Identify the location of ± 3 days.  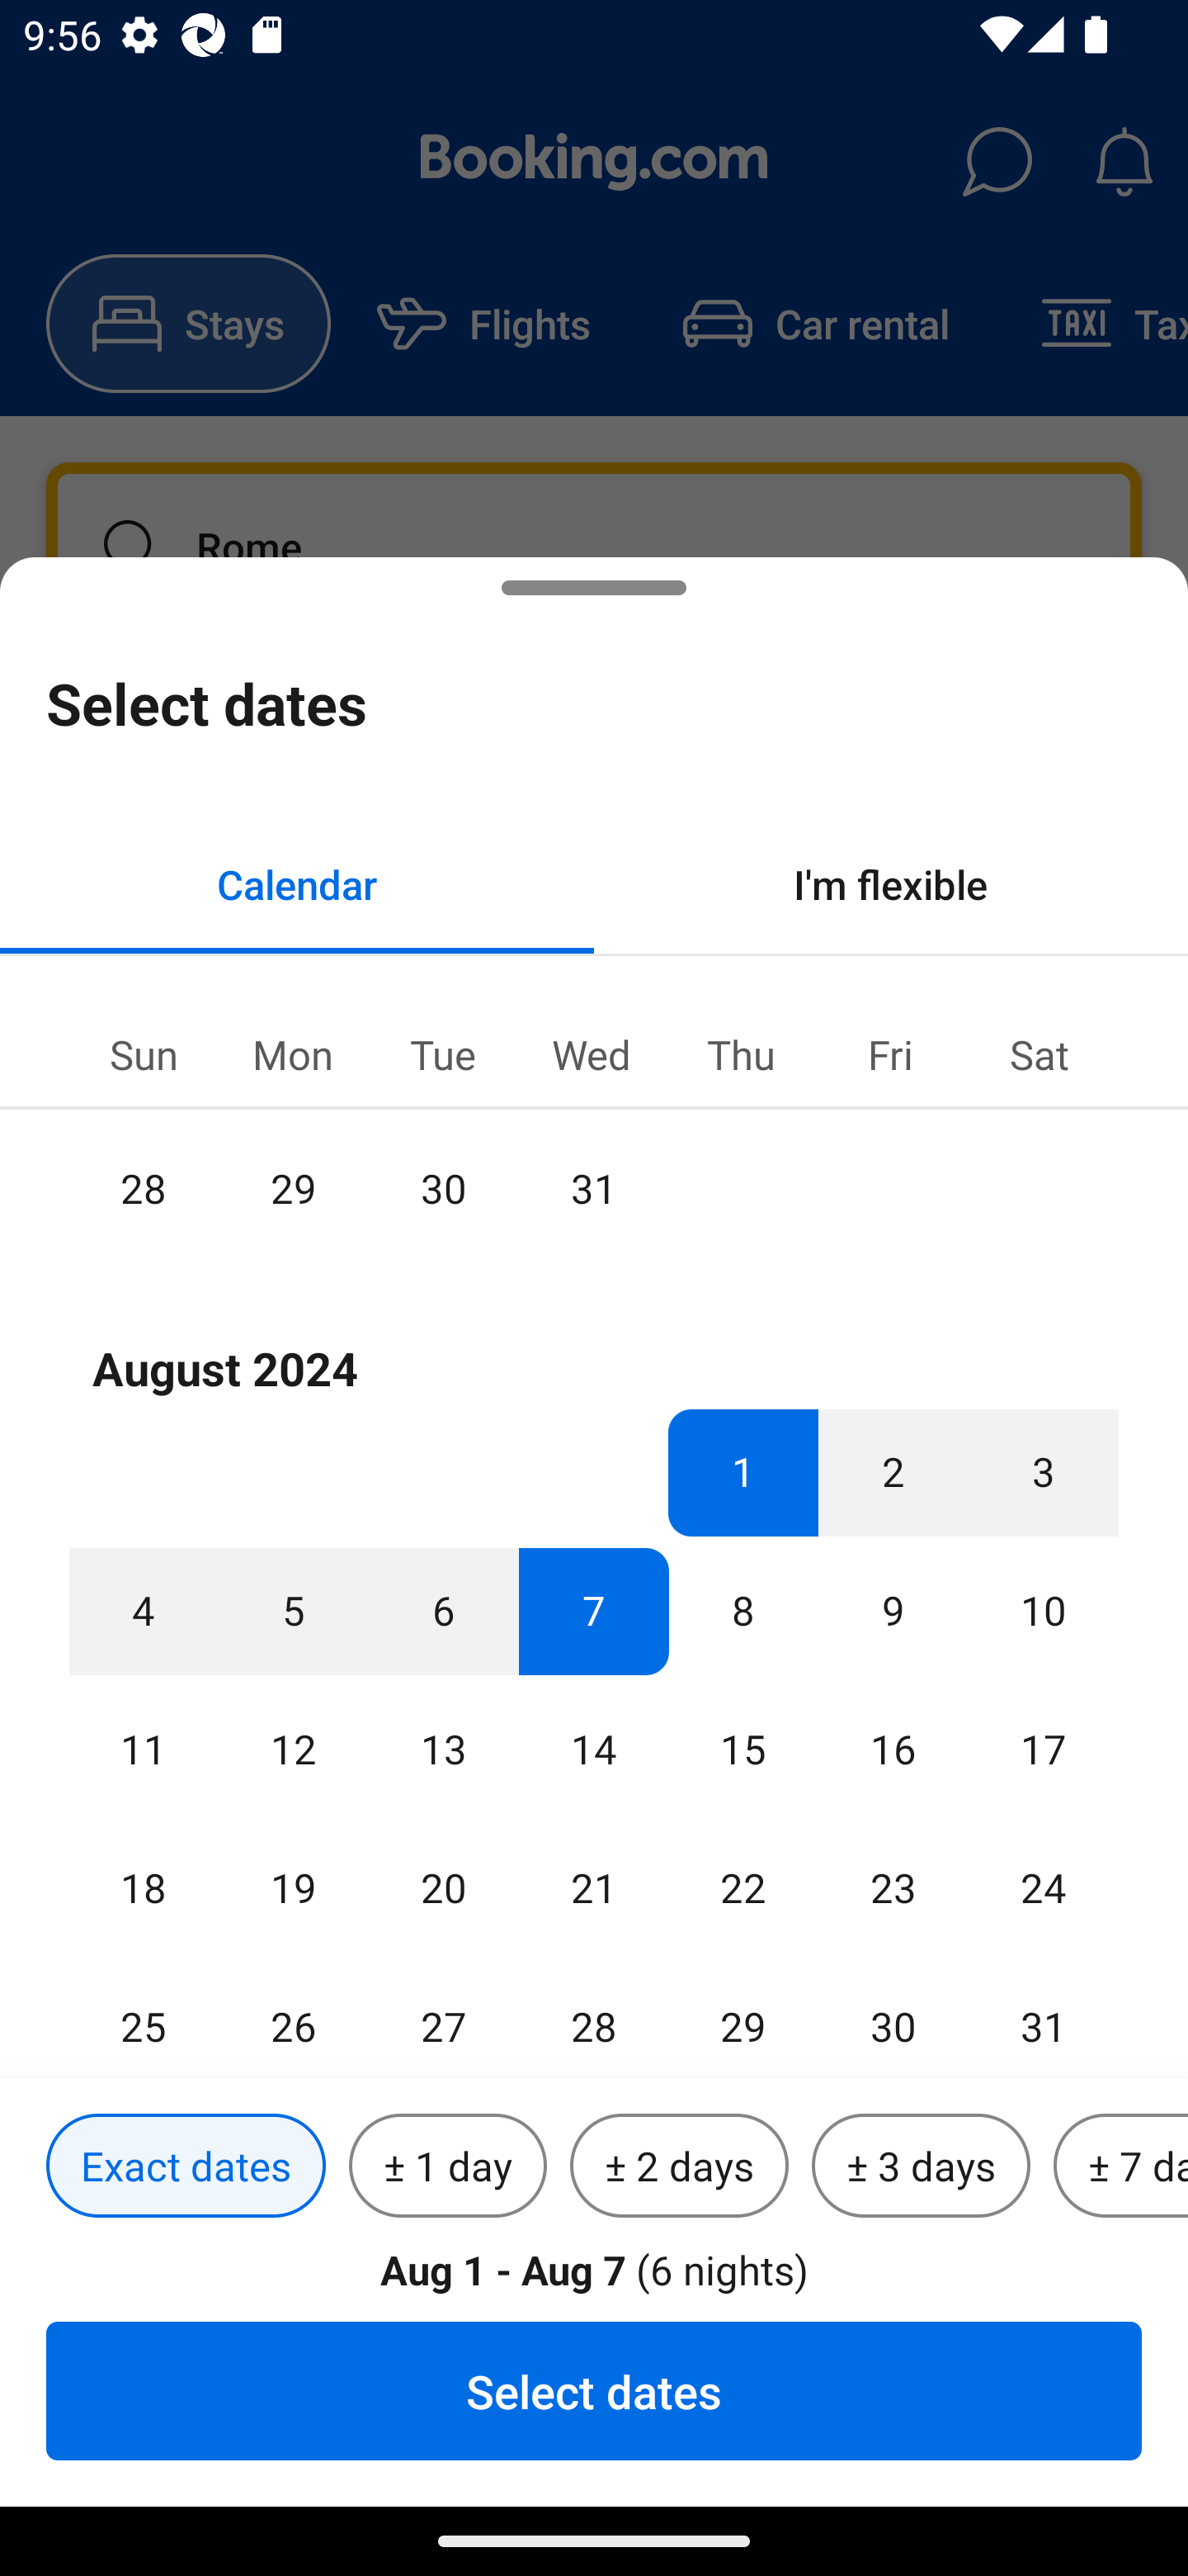
(921, 2166).